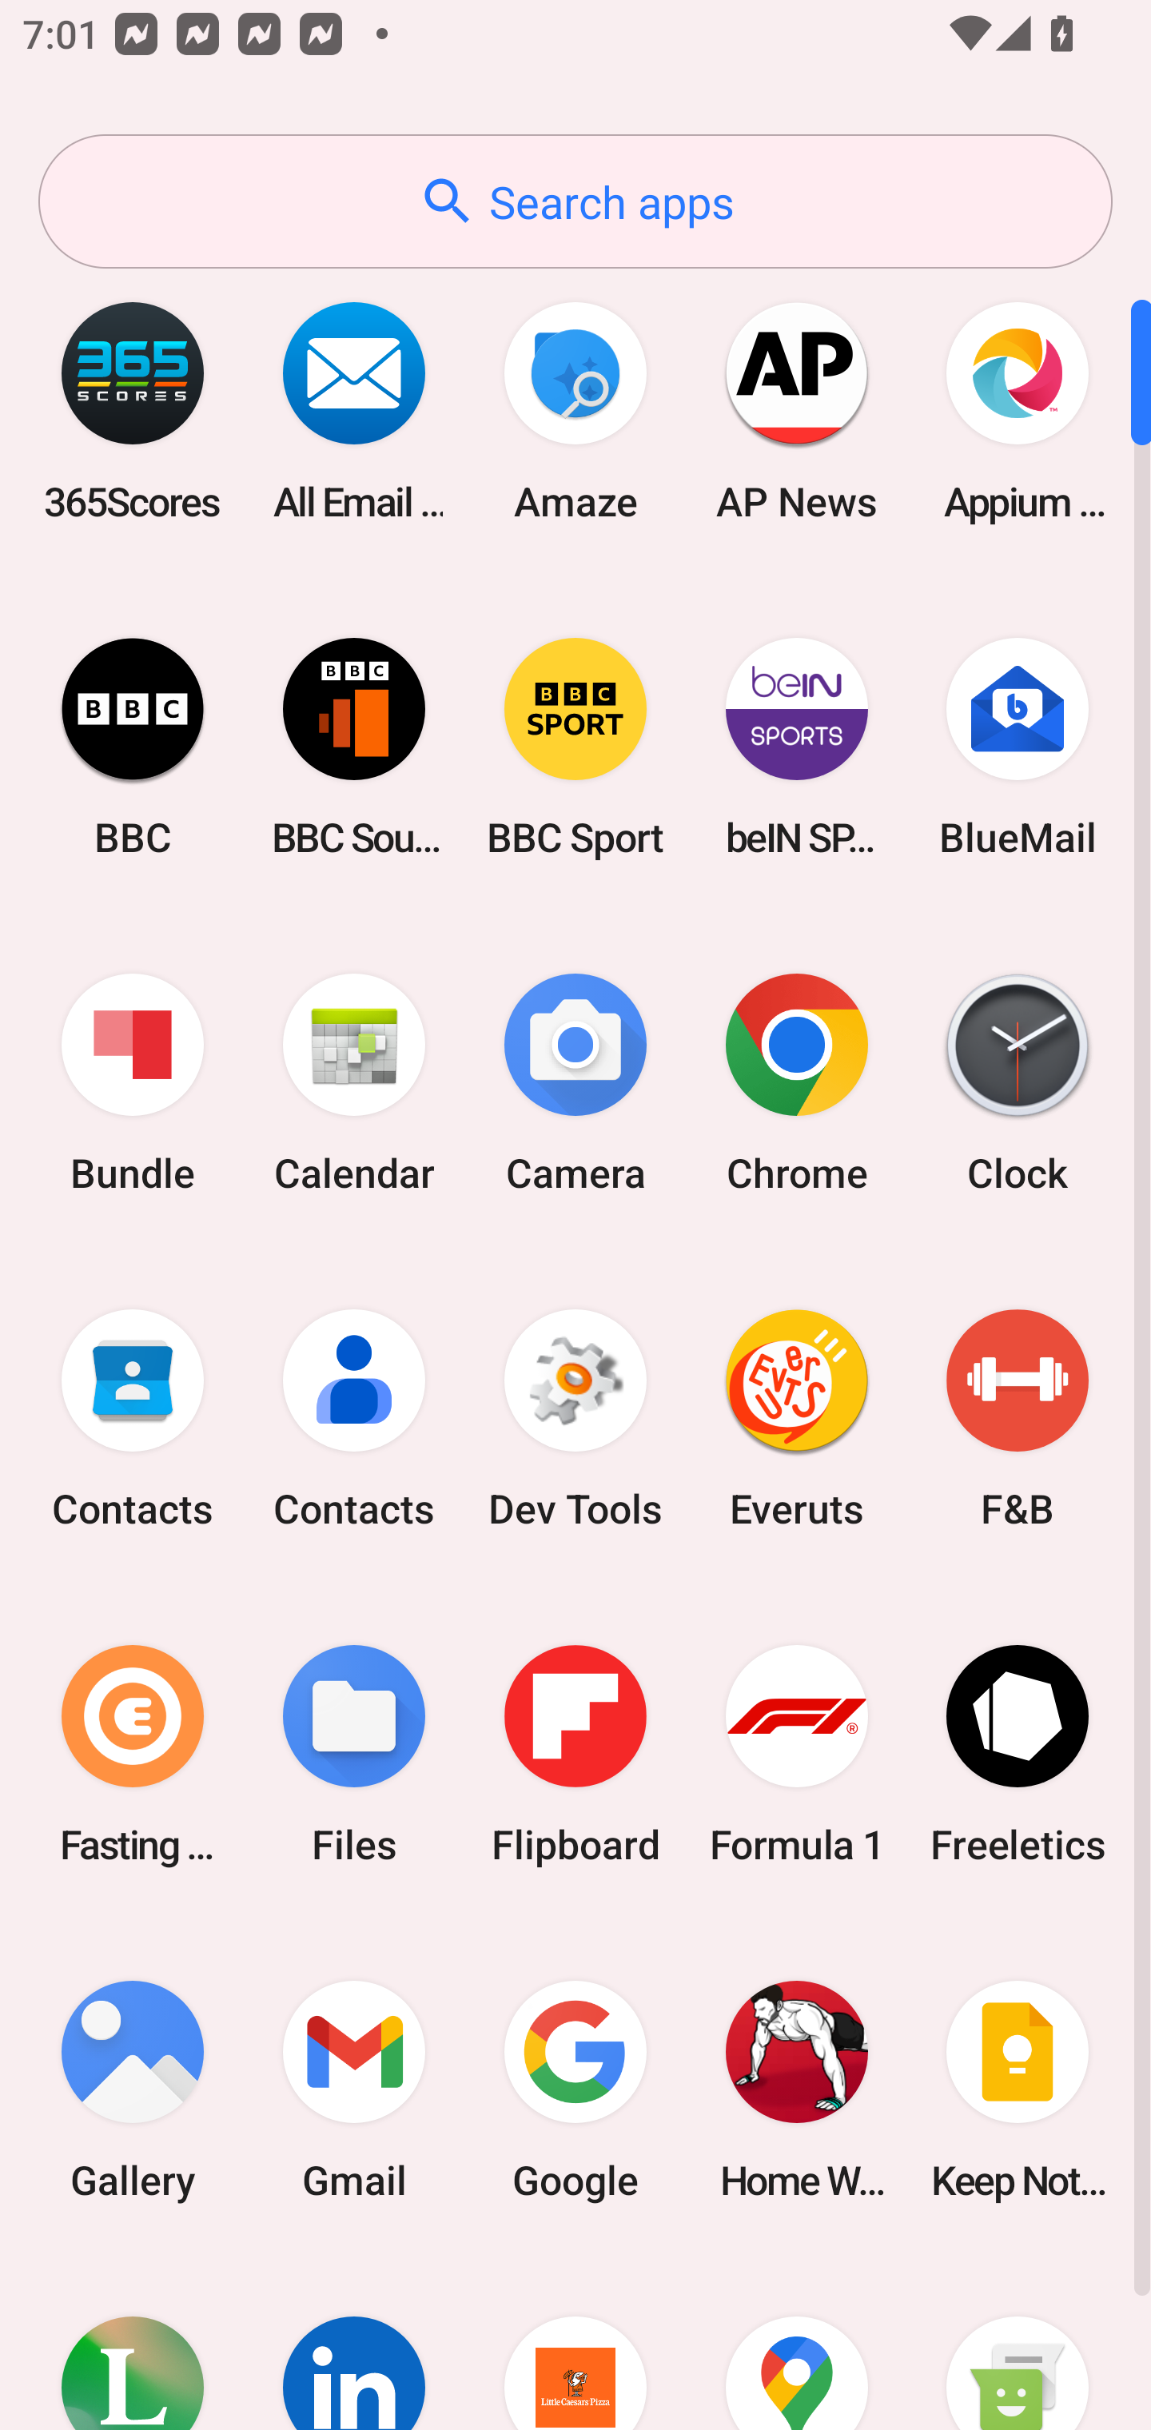  I want to click on Home Workout, so click(796, 2089).